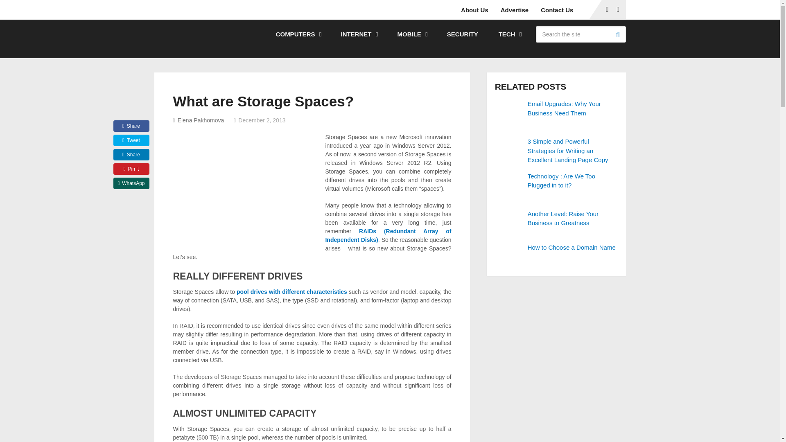 The height and width of the screenshot is (442, 786). What do you see at coordinates (557, 10) in the screenshot?
I see `Contact Us` at bounding box center [557, 10].